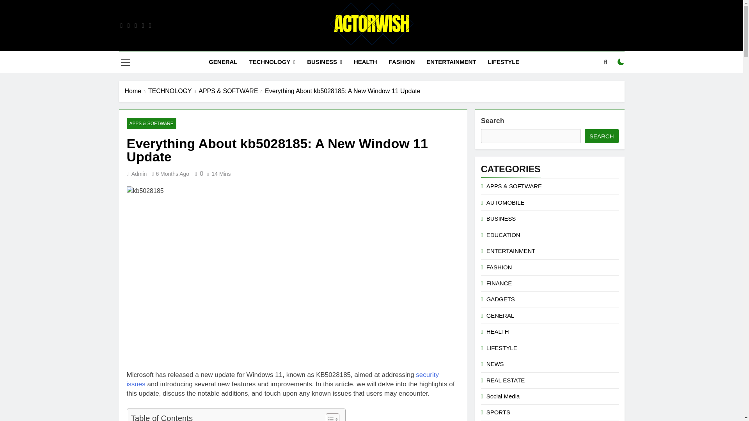 The width and height of the screenshot is (749, 421). Describe the element at coordinates (286, 57) in the screenshot. I see `Actorwish` at that location.